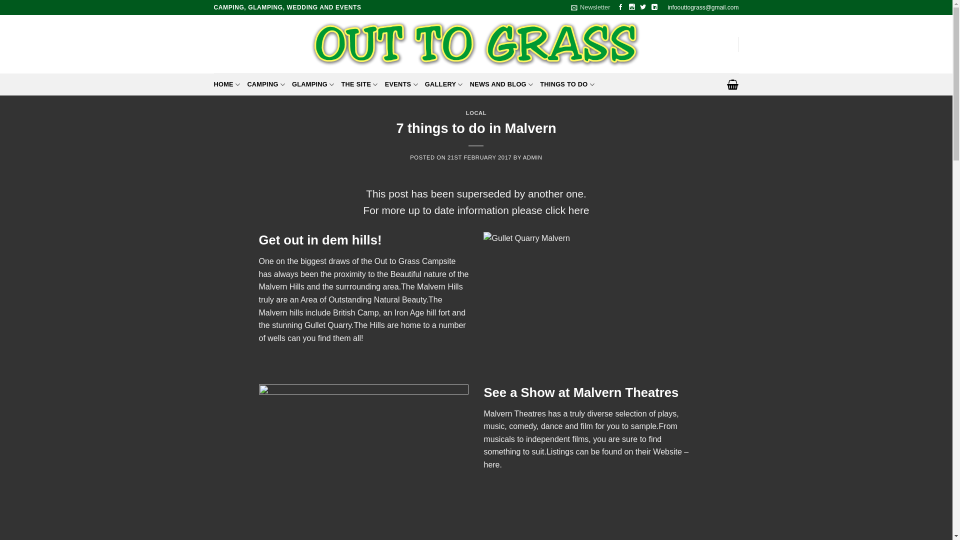 The height and width of the screenshot is (540, 960). I want to click on Follow on Facebook, so click(621, 7).